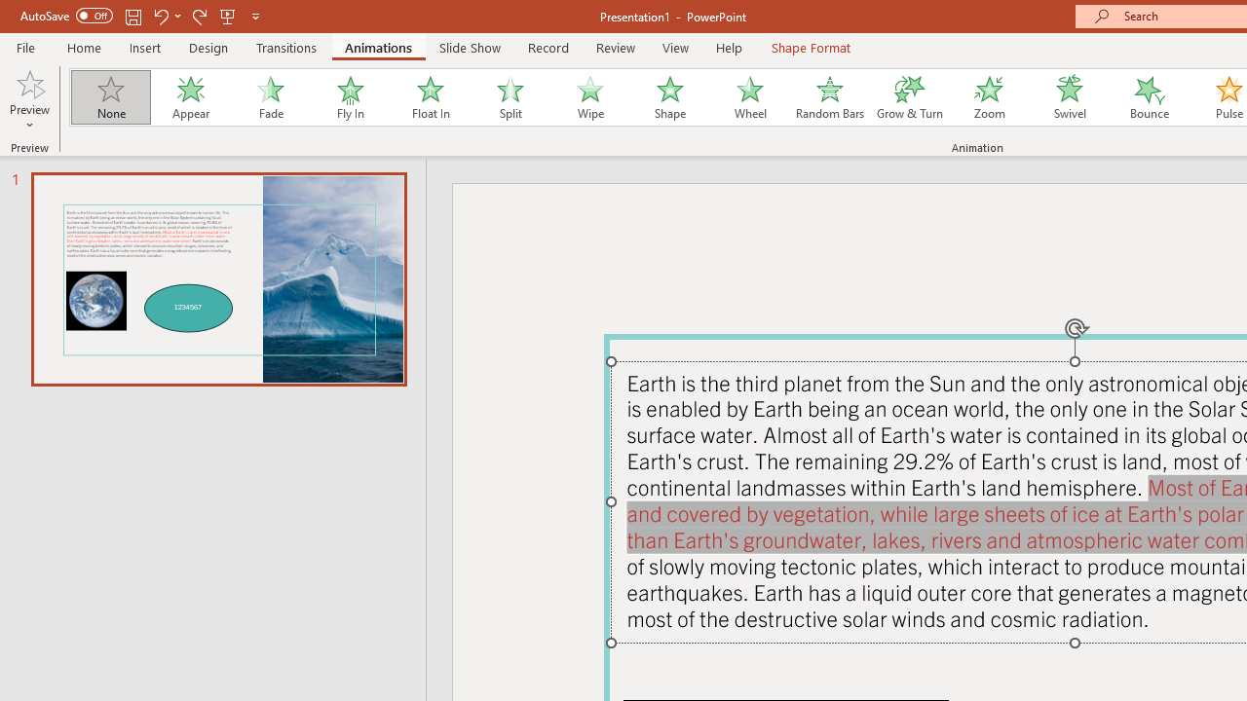  I want to click on Transitions, so click(286, 47).